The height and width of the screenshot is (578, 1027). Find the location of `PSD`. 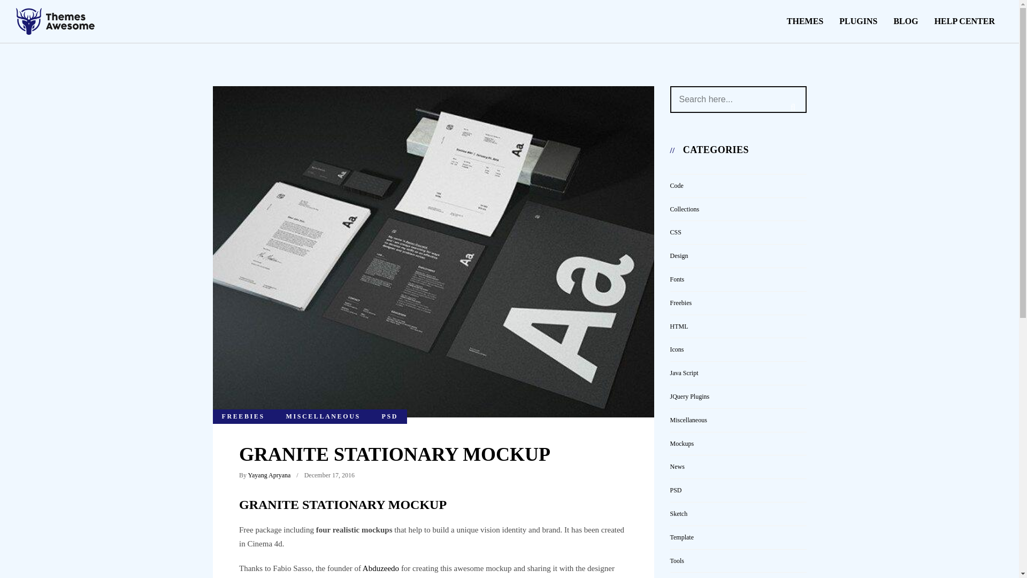

PSD is located at coordinates (389, 416).